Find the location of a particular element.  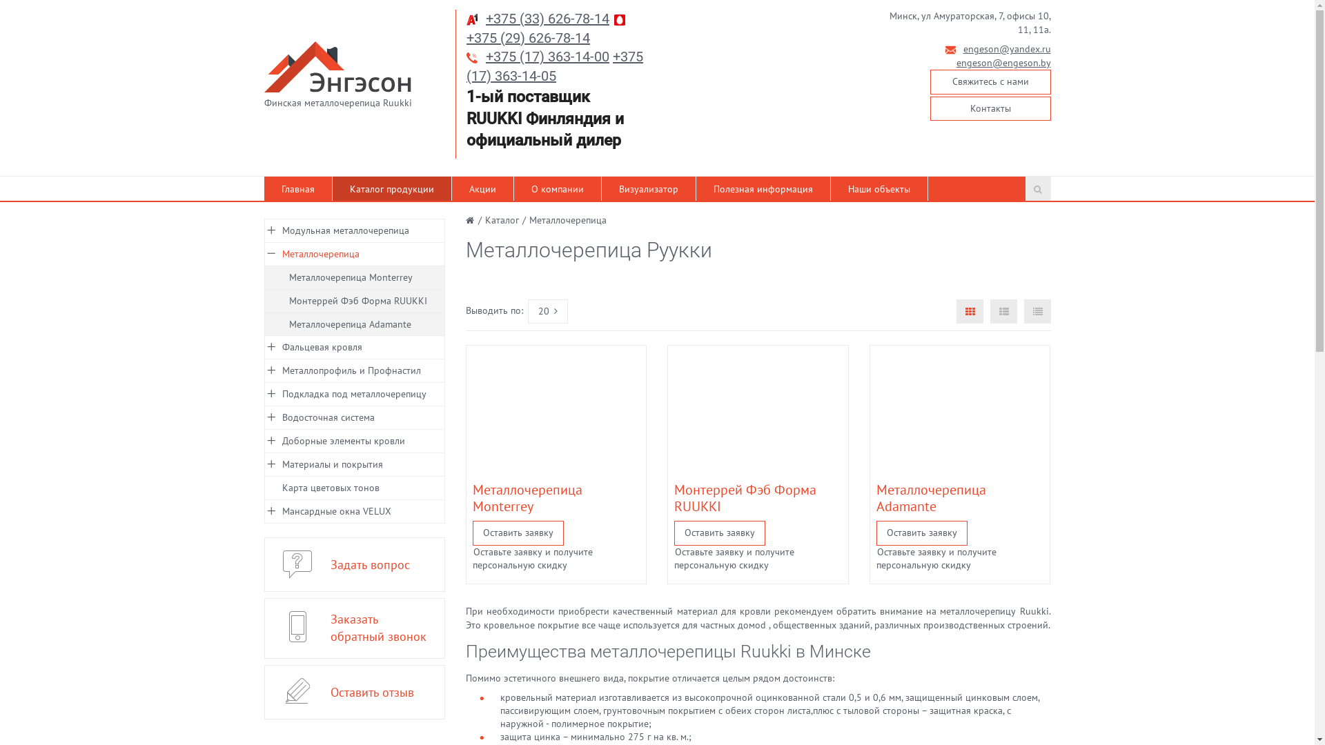

20 is located at coordinates (548, 312).